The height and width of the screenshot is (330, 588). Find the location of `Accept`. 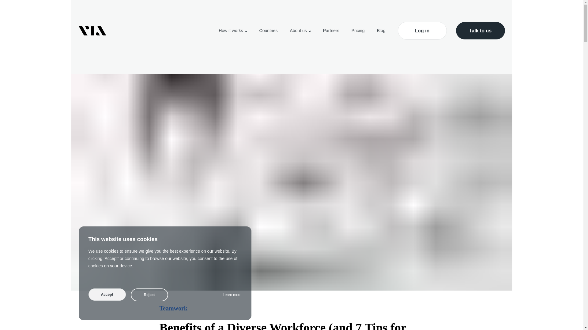

Accept is located at coordinates (107, 294).